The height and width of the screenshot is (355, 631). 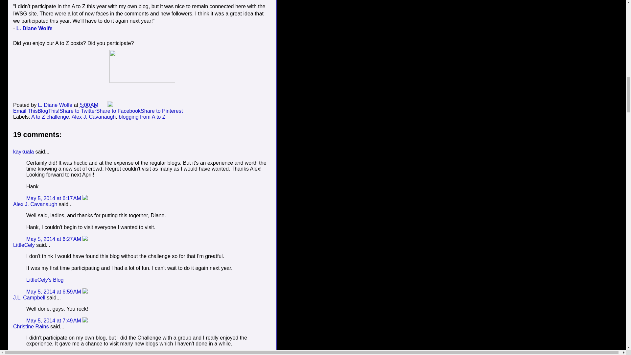 What do you see at coordinates (56, 105) in the screenshot?
I see `L. Diane Wolfe` at bounding box center [56, 105].